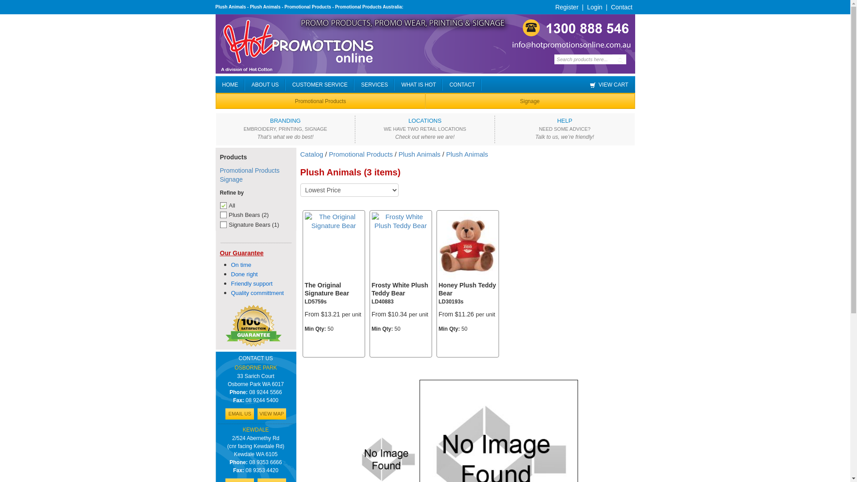 This screenshot has width=857, height=482. What do you see at coordinates (420, 154) in the screenshot?
I see `Plush Animals` at bounding box center [420, 154].